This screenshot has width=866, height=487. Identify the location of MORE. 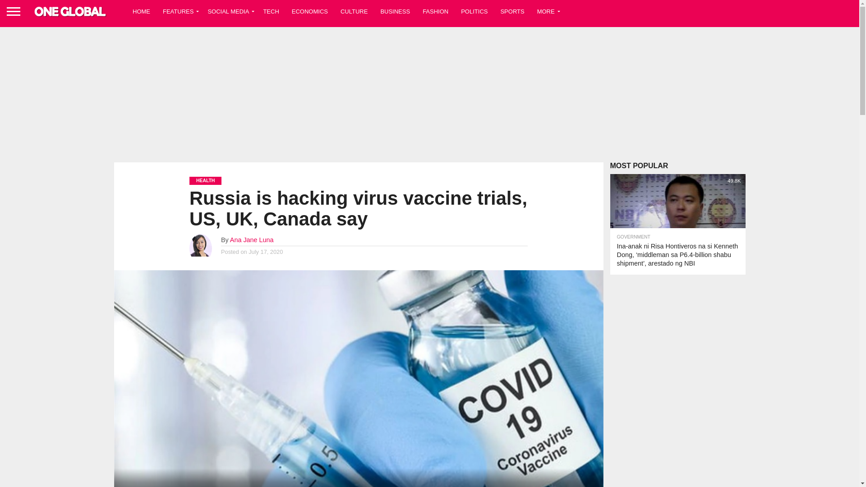
(546, 11).